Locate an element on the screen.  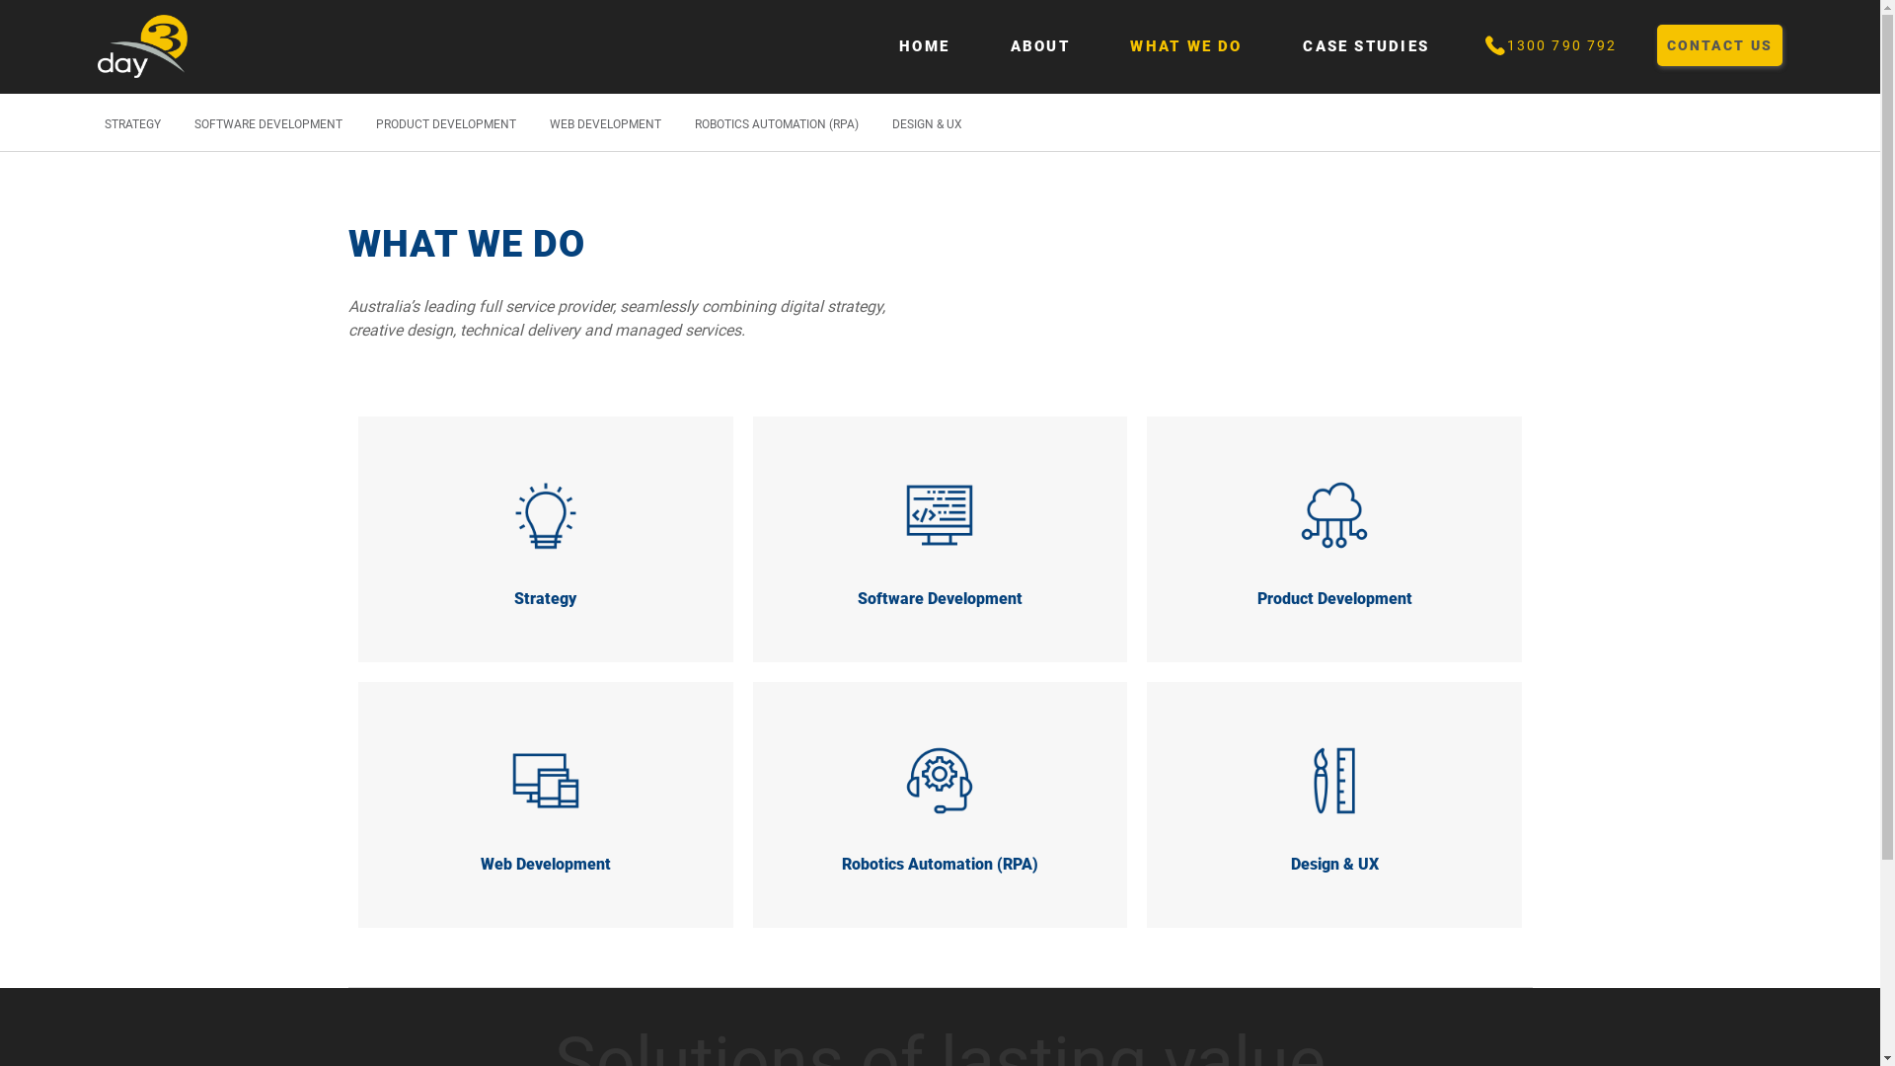
STRATEGY is located at coordinates (132, 125).